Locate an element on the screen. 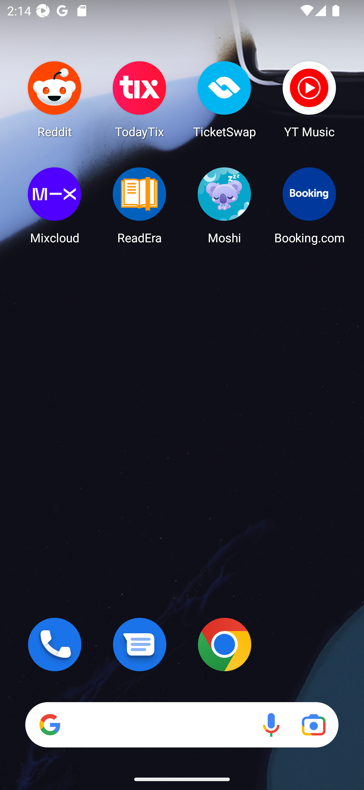 The image size is (364, 790). Moshi is located at coordinates (224, 205).